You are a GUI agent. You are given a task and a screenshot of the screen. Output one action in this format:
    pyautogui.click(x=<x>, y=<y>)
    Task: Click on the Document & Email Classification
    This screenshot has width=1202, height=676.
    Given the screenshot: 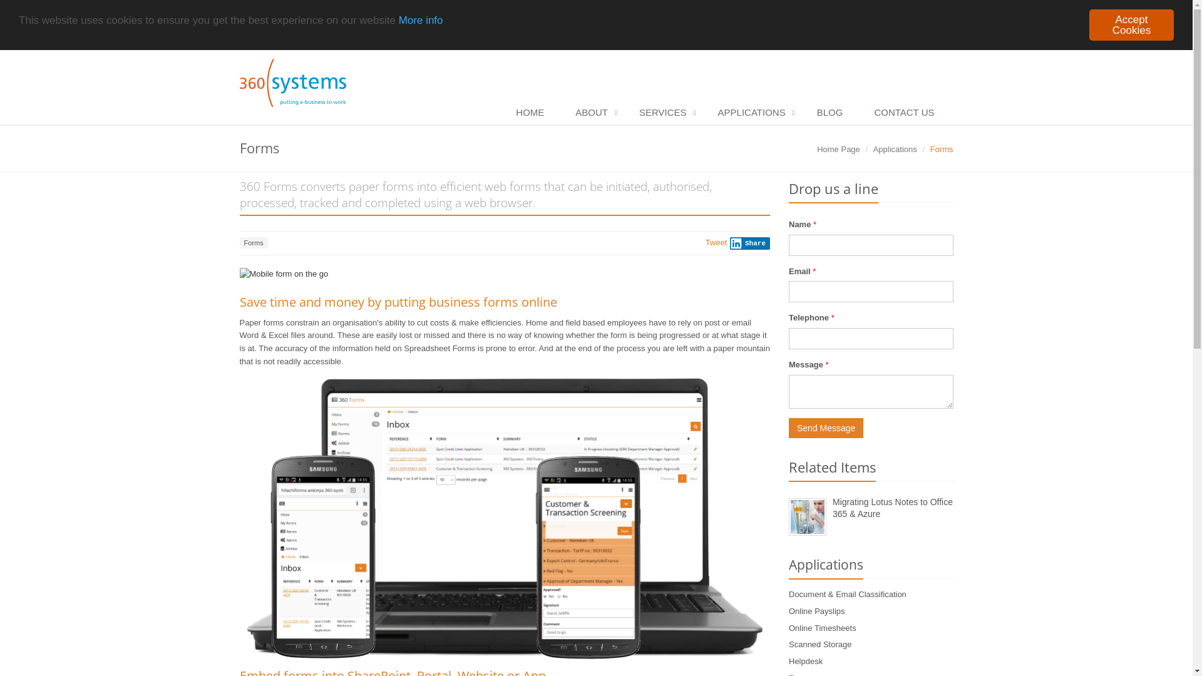 What is the action you would take?
    pyautogui.click(x=848, y=595)
    